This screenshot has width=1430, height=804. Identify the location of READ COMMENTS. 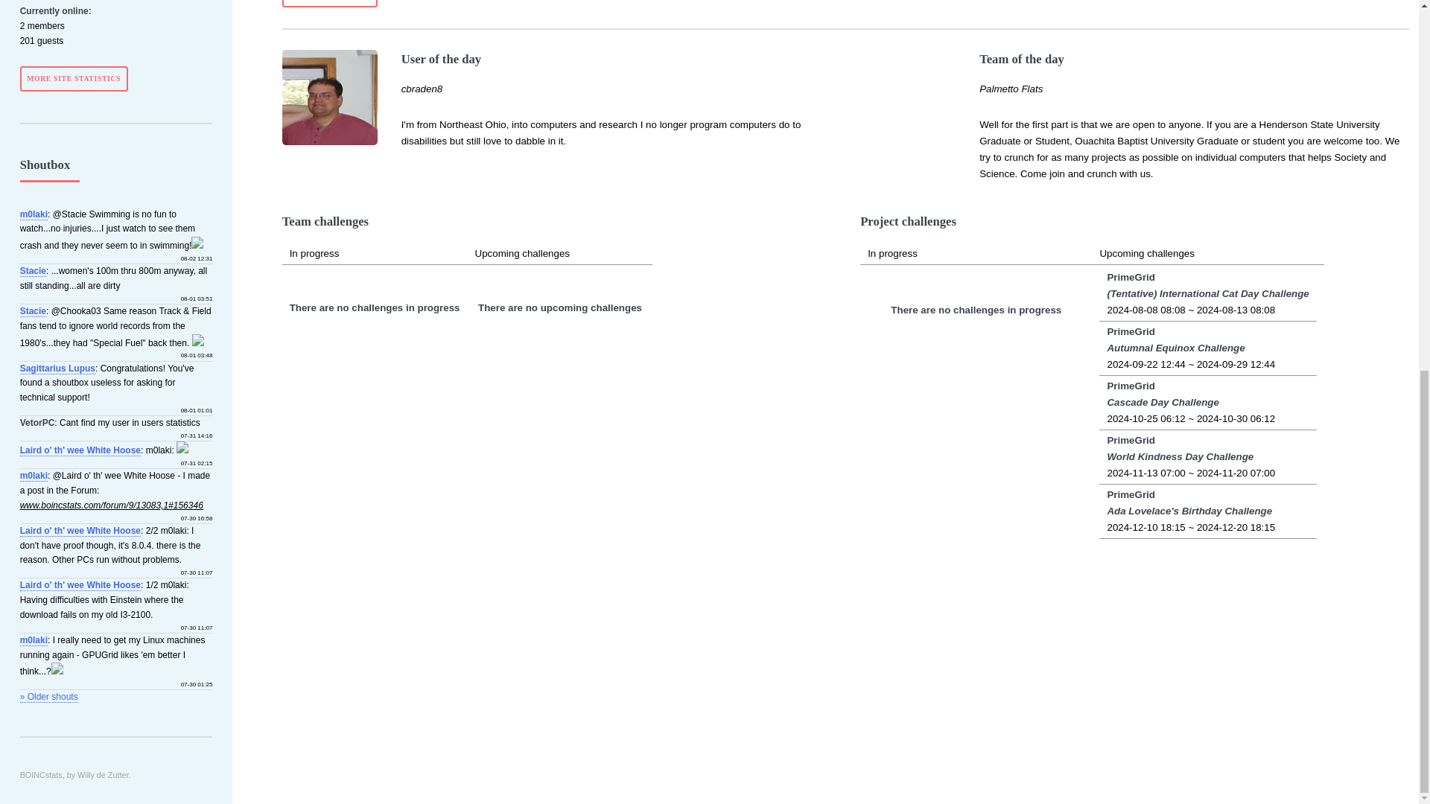
(330, 3).